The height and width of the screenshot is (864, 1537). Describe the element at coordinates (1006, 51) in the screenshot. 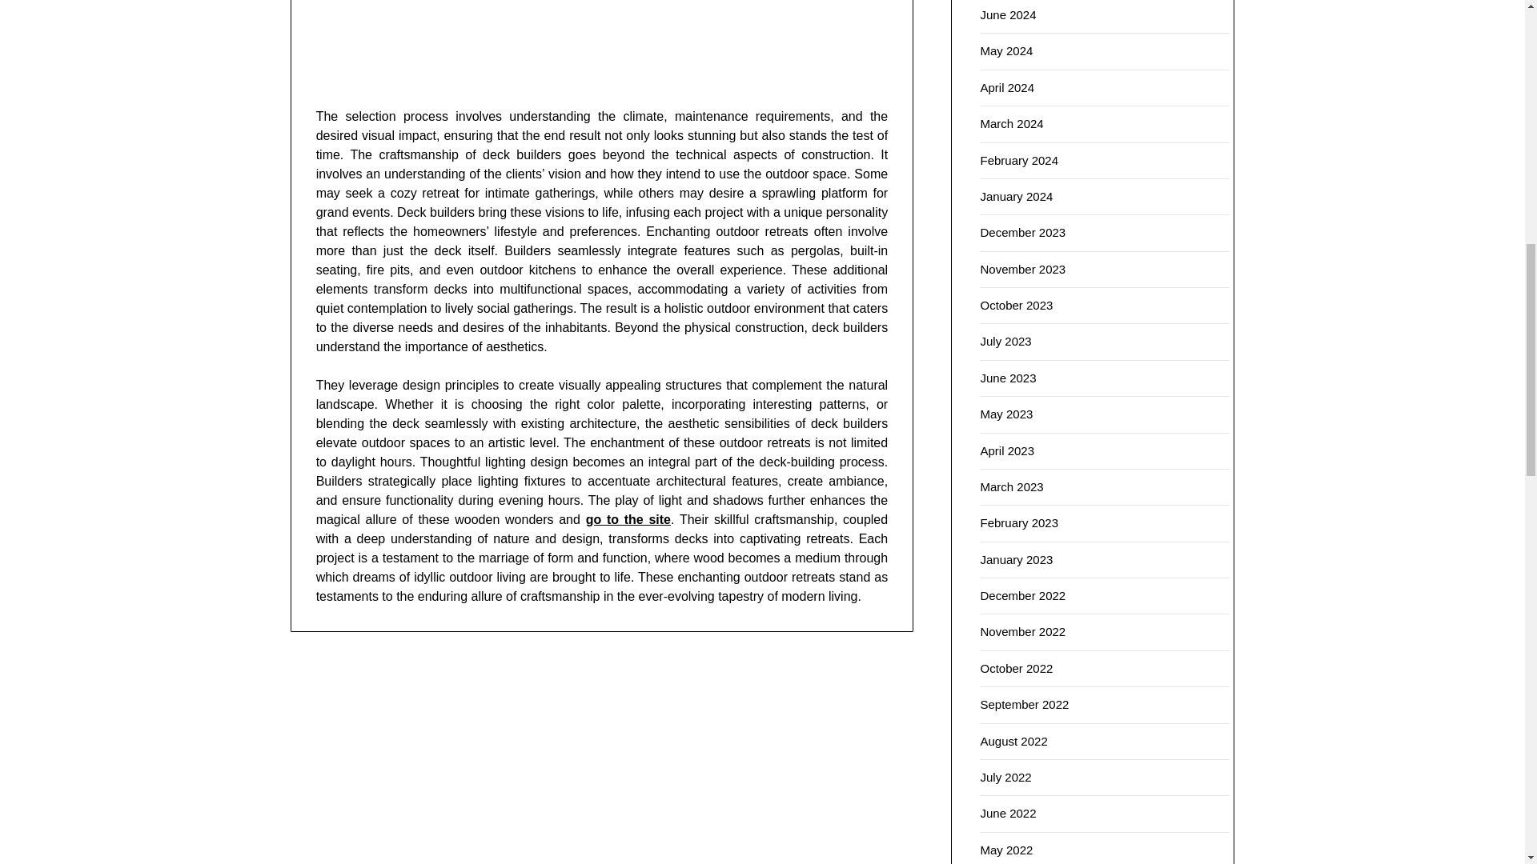

I see `May 2024` at that location.